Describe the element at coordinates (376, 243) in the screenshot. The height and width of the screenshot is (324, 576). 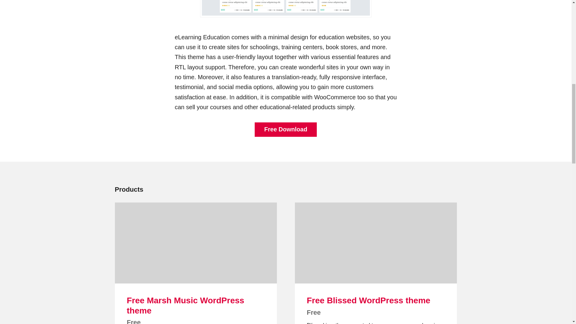
I see `Continue reading Free Blissed WordPress theme` at that location.